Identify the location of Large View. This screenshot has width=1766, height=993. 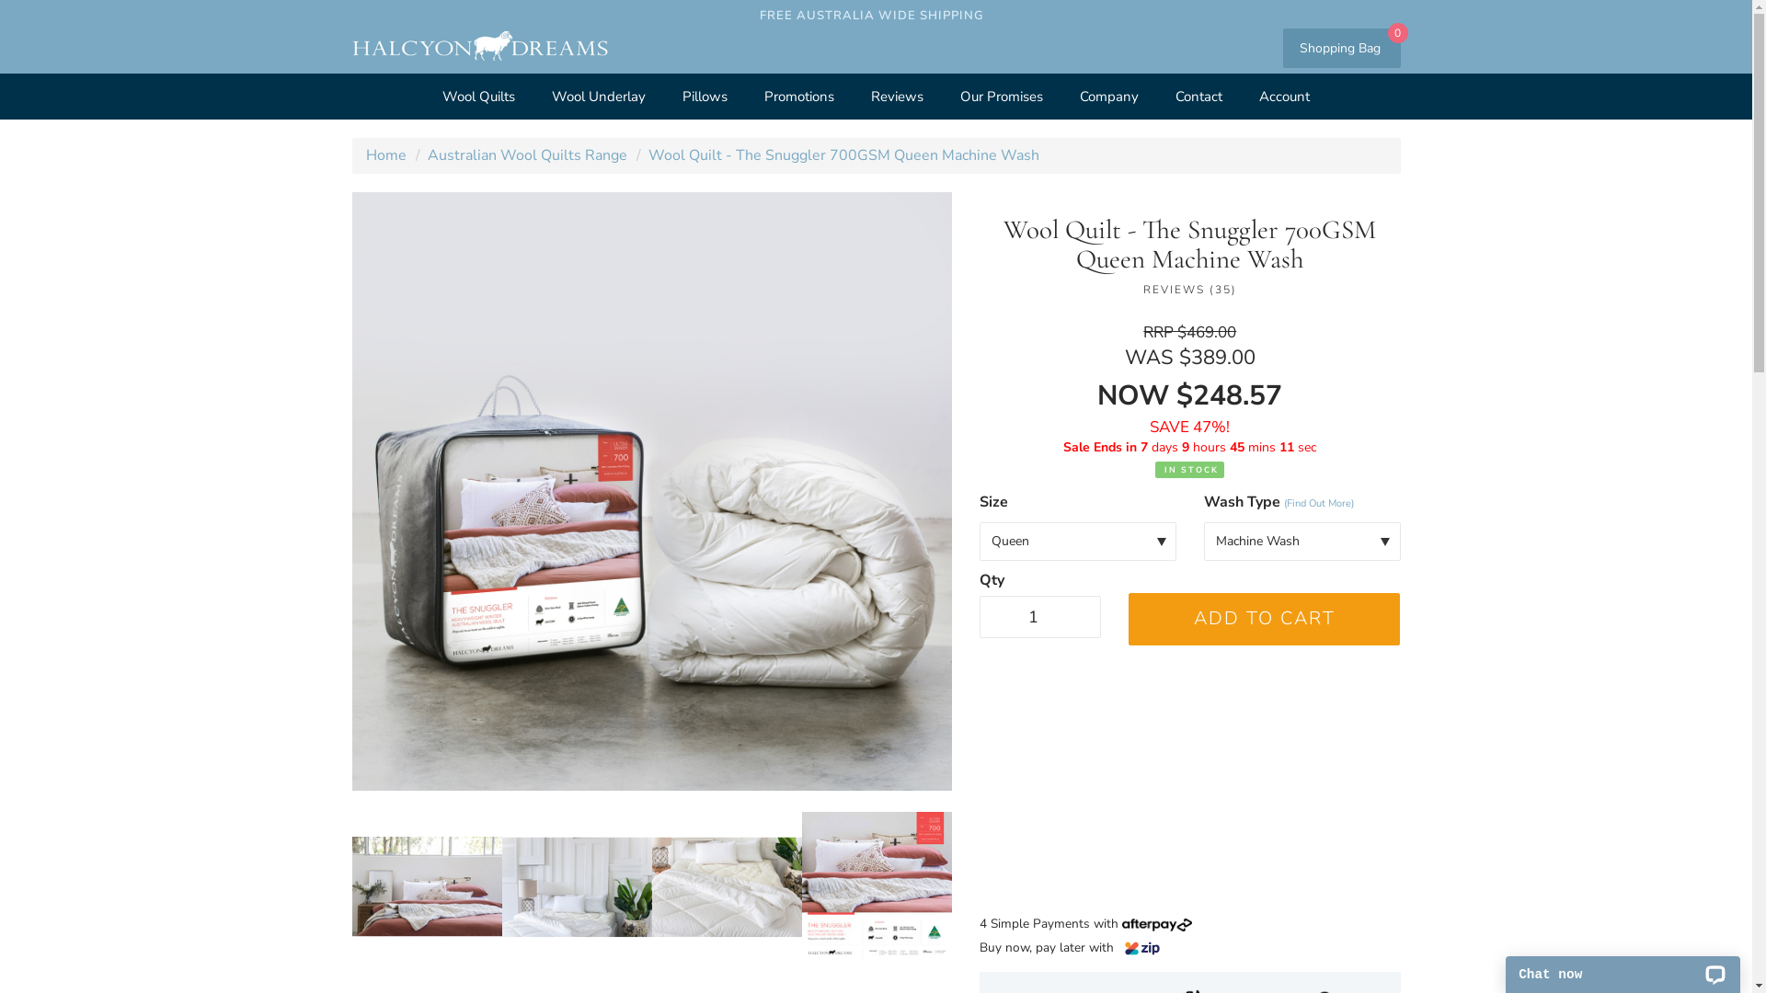
(727, 886).